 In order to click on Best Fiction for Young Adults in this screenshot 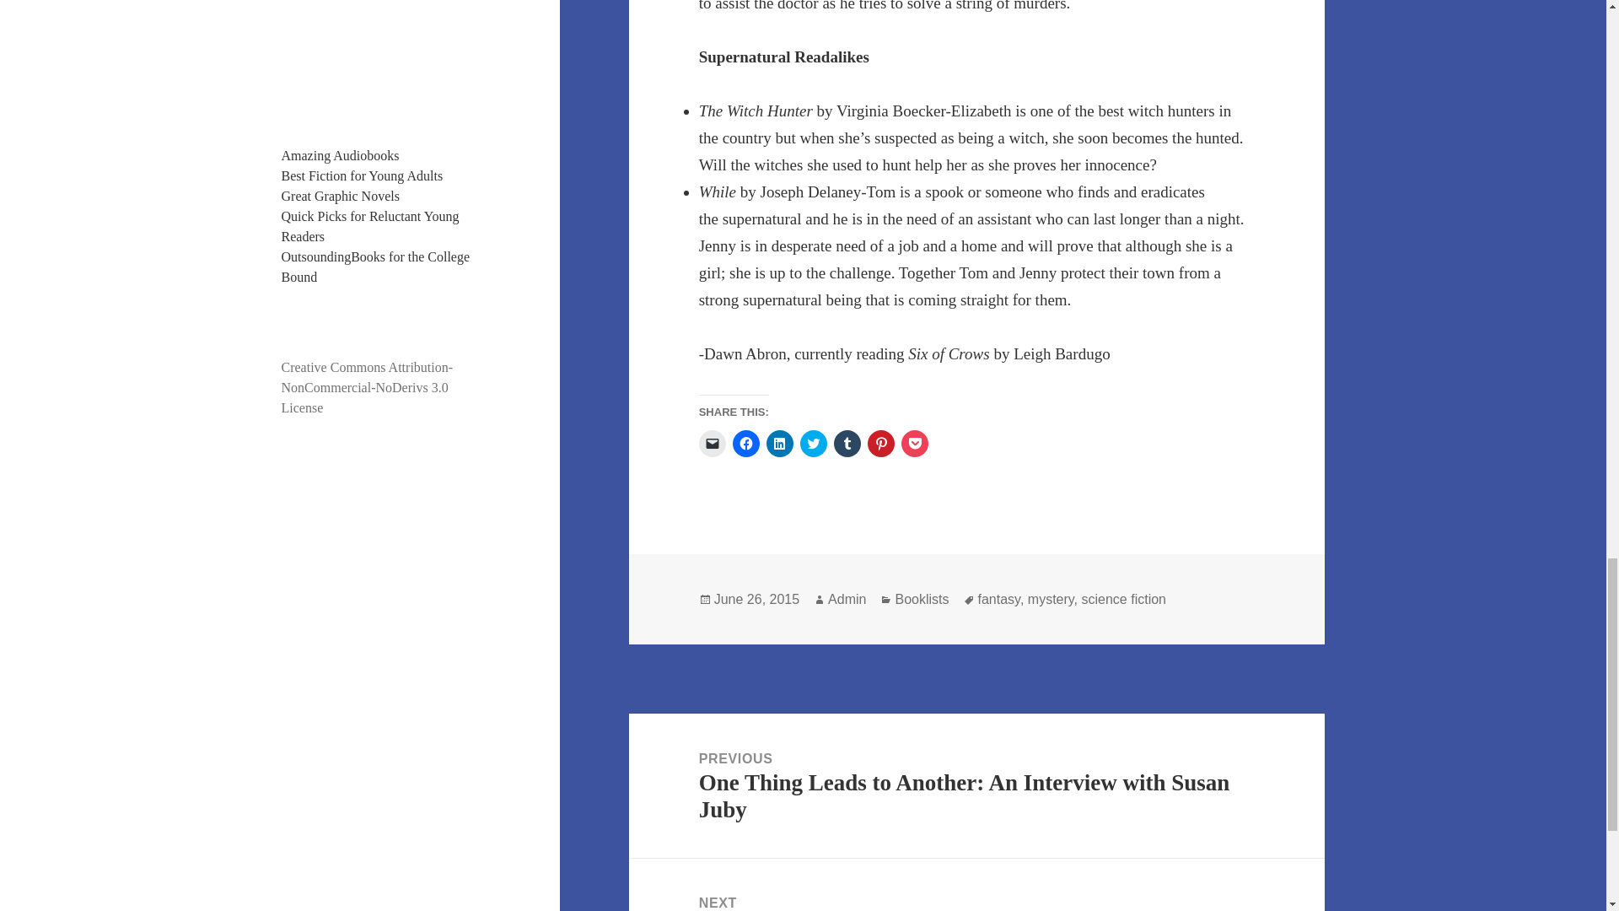, I will do `click(363, 175)`.